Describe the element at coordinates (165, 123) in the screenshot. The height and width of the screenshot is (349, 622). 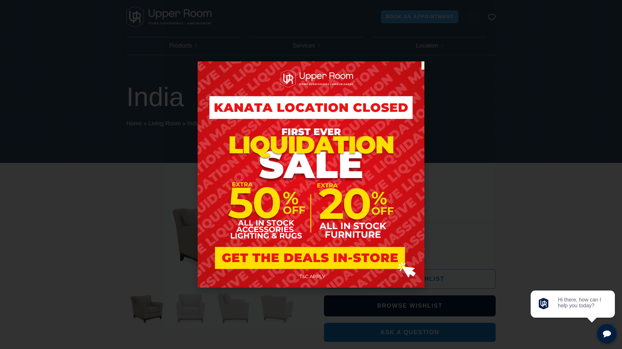
I see `Living Room` at that location.